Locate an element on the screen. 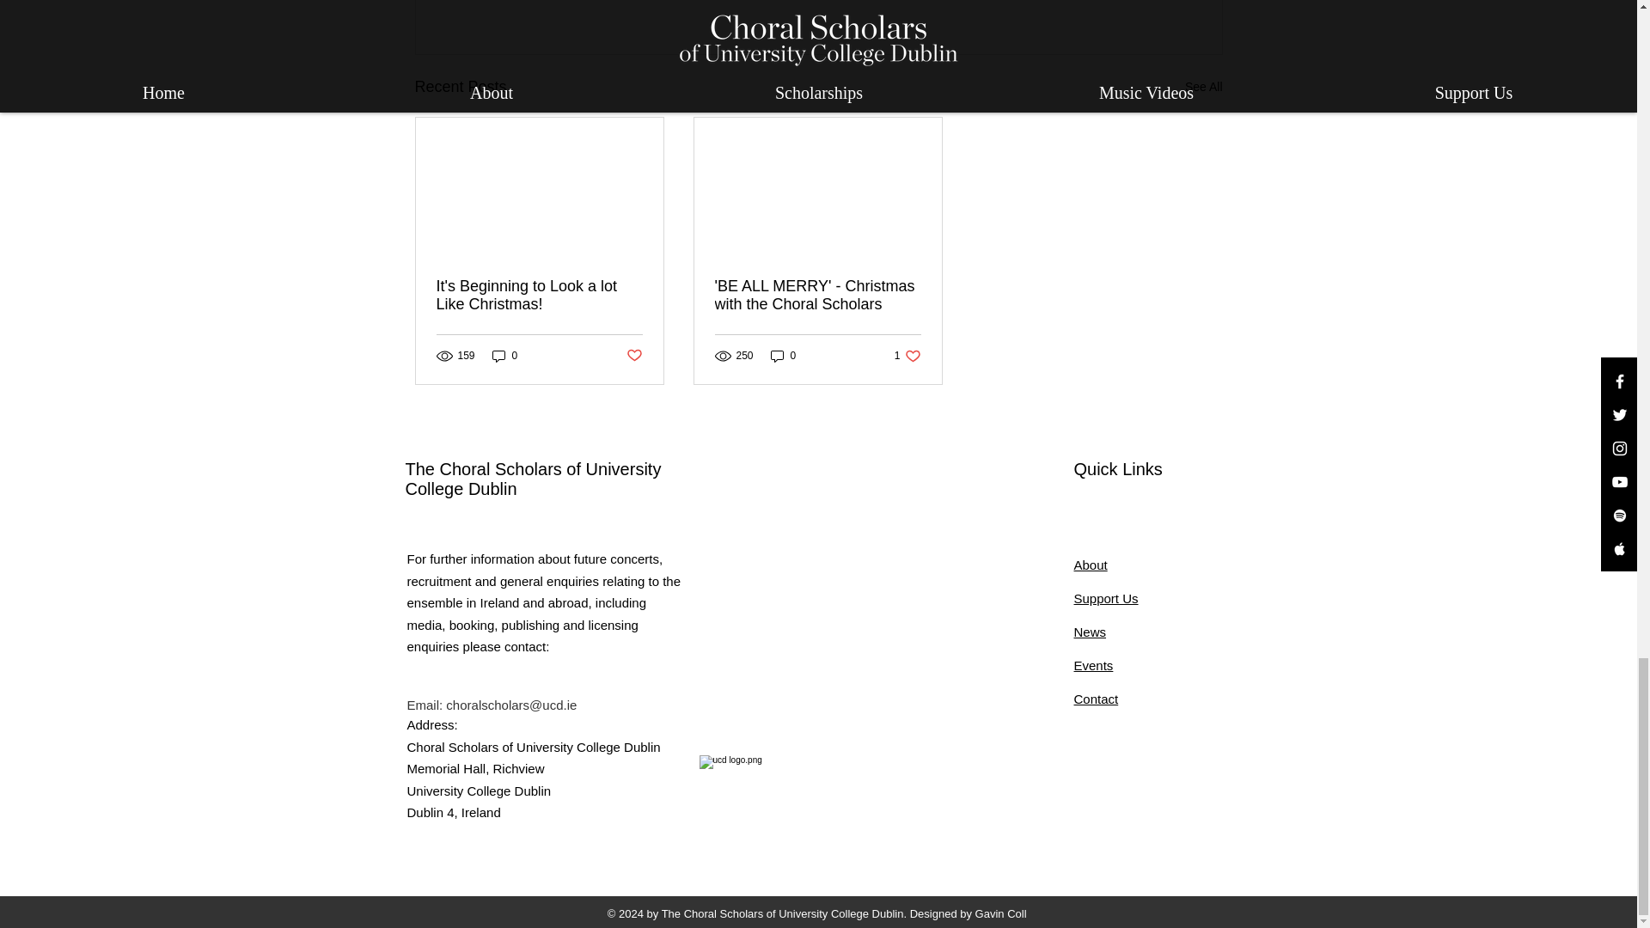 Image resolution: width=1650 pixels, height=928 pixels. It's Beginning to Look a lot Like Christmas! is located at coordinates (540, 296).